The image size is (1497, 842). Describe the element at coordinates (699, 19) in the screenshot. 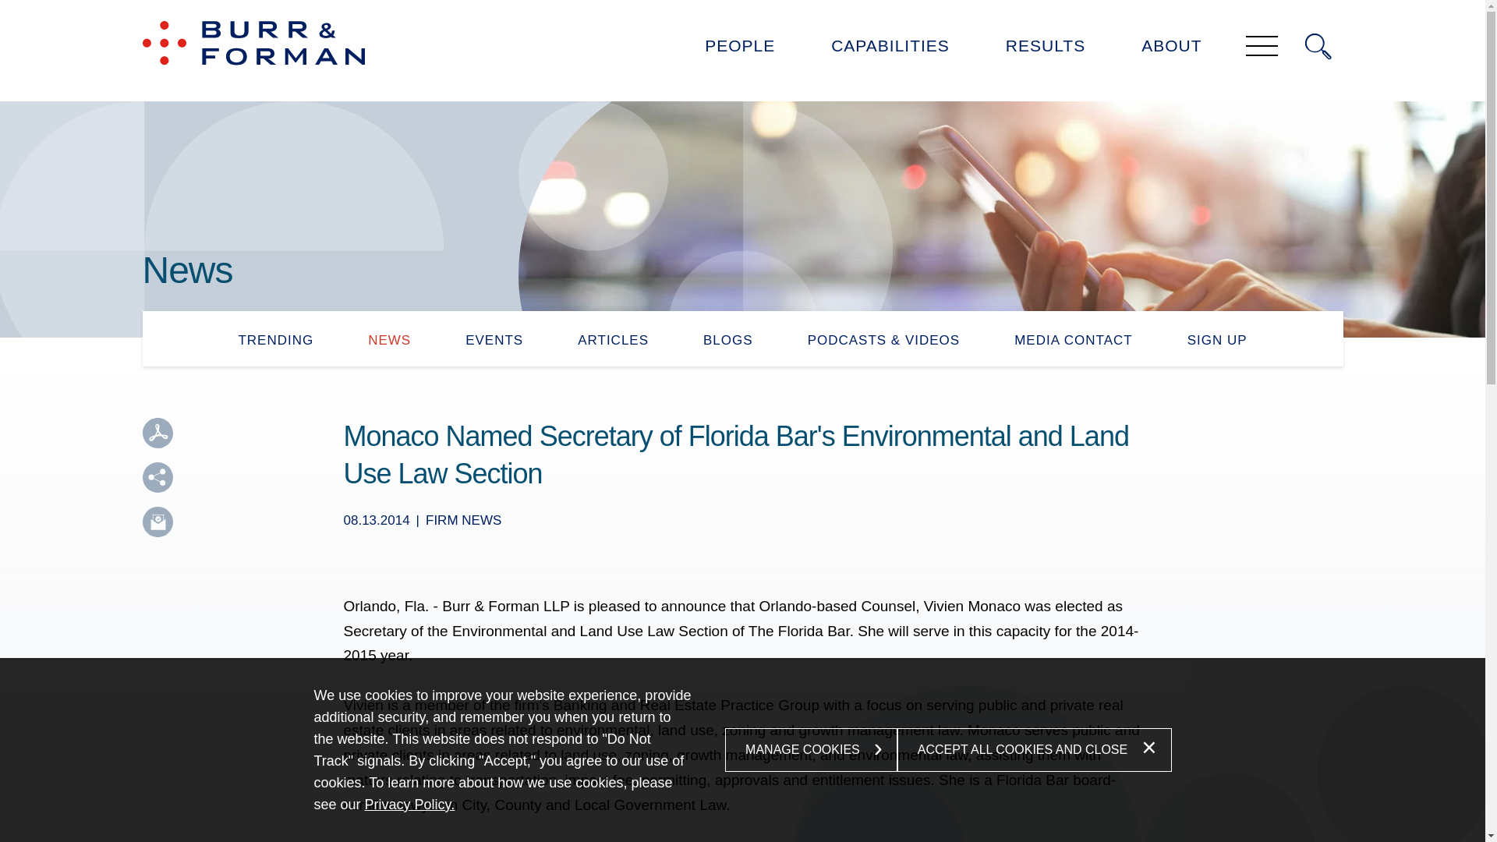

I see `Main Menu` at that location.